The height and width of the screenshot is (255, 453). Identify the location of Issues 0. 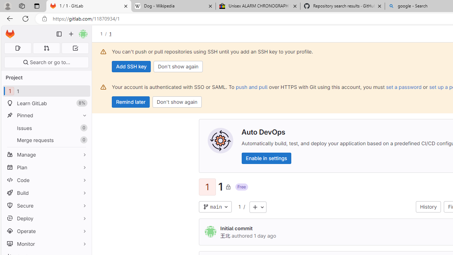
(46, 128).